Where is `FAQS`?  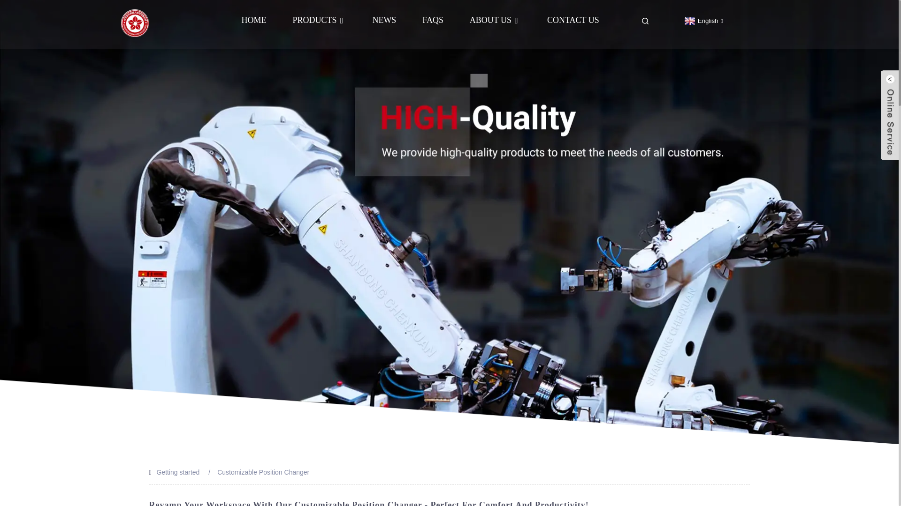 FAQS is located at coordinates (433, 20).